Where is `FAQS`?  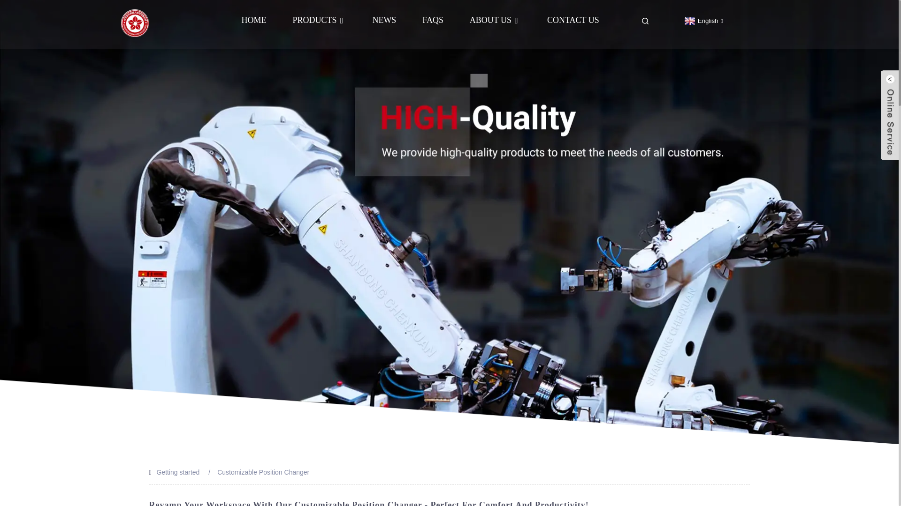 FAQS is located at coordinates (433, 20).